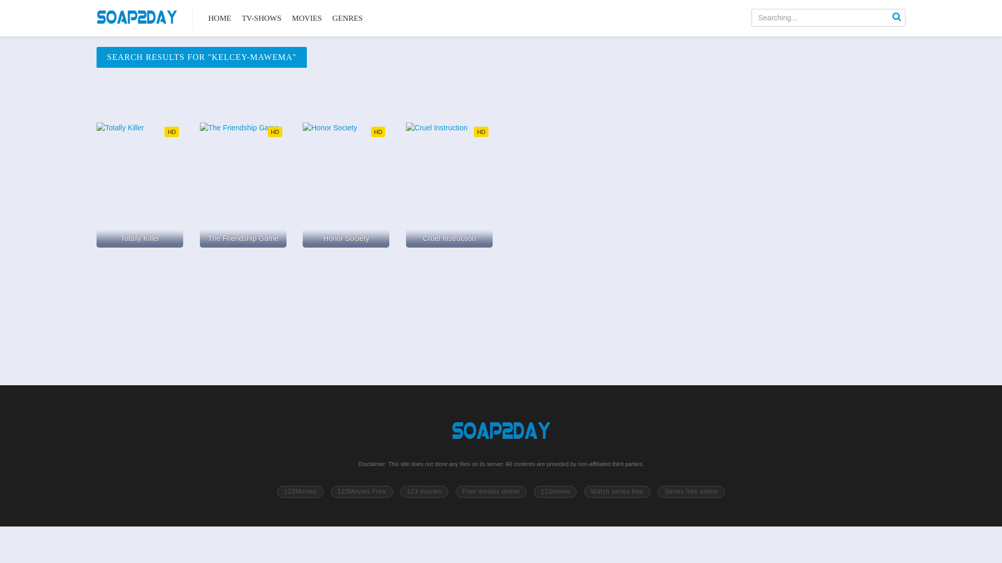 Image resolution: width=1002 pixels, height=563 pixels. What do you see at coordinates (243, 185) in the screenshot?
I see `HD
The Friendship Game` at bounding box center [243, 185].